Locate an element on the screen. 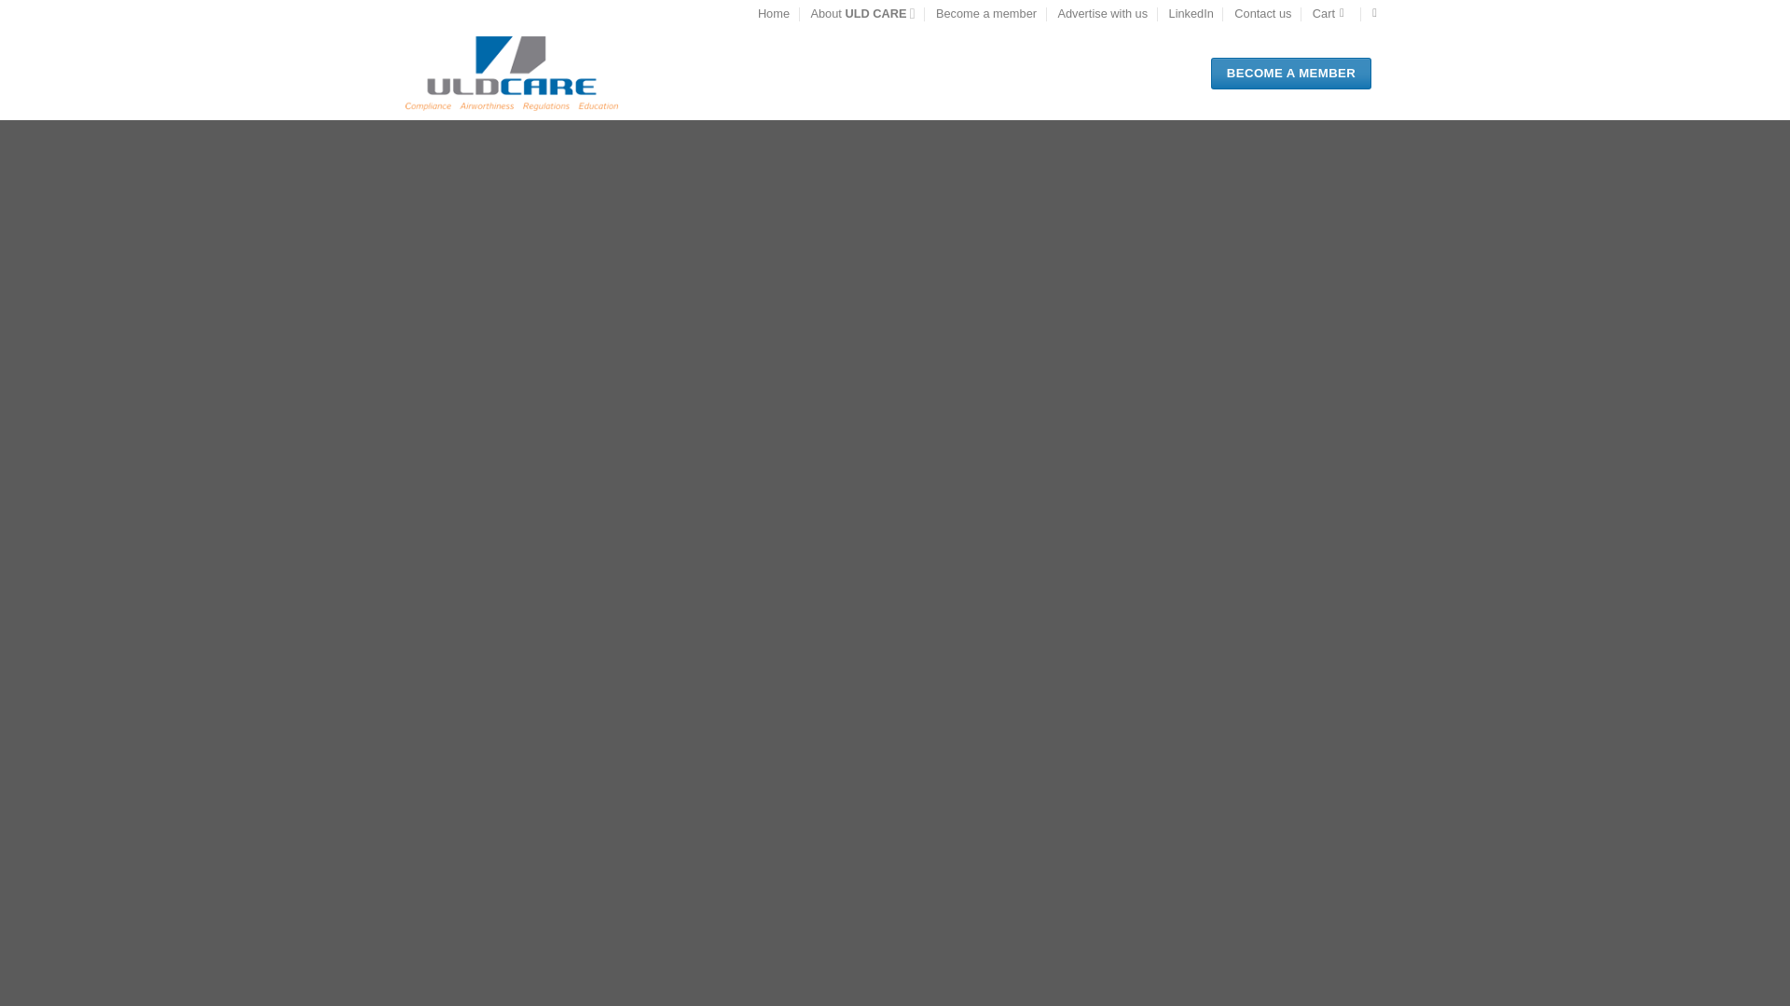  Become a member is located at coordinates (773, 14).